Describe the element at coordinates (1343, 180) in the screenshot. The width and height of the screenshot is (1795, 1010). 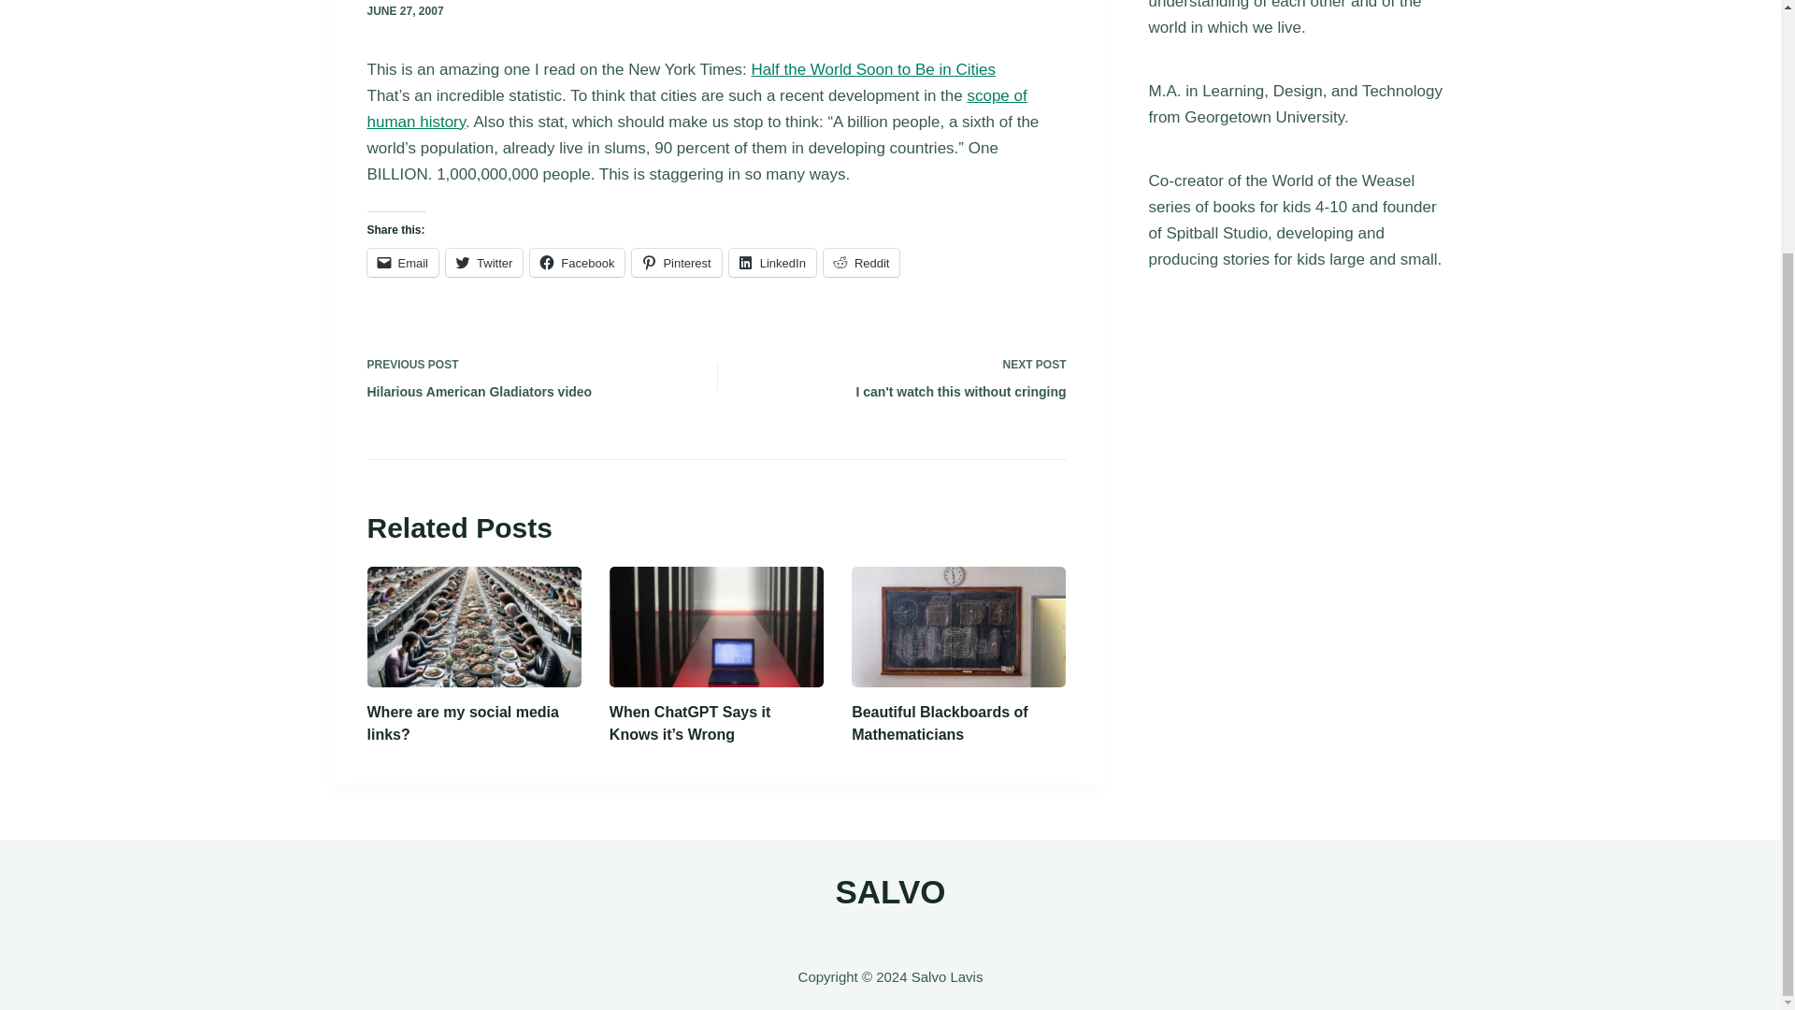
I see `World of the Weasel` at that location.